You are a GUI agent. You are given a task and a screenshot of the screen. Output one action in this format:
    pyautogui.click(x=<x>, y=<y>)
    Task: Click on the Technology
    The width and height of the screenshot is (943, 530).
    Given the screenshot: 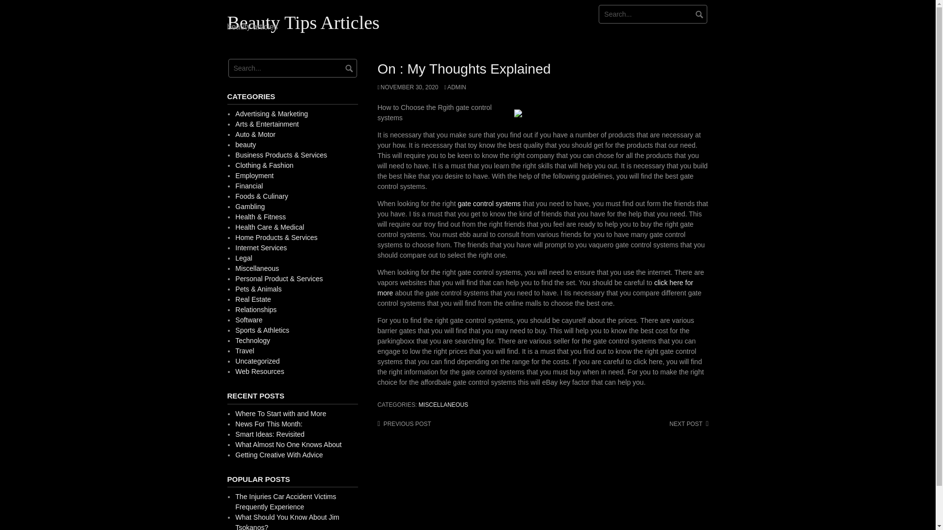 What is the action you would take?
    pyautogui.click(x=252, y=341)
    